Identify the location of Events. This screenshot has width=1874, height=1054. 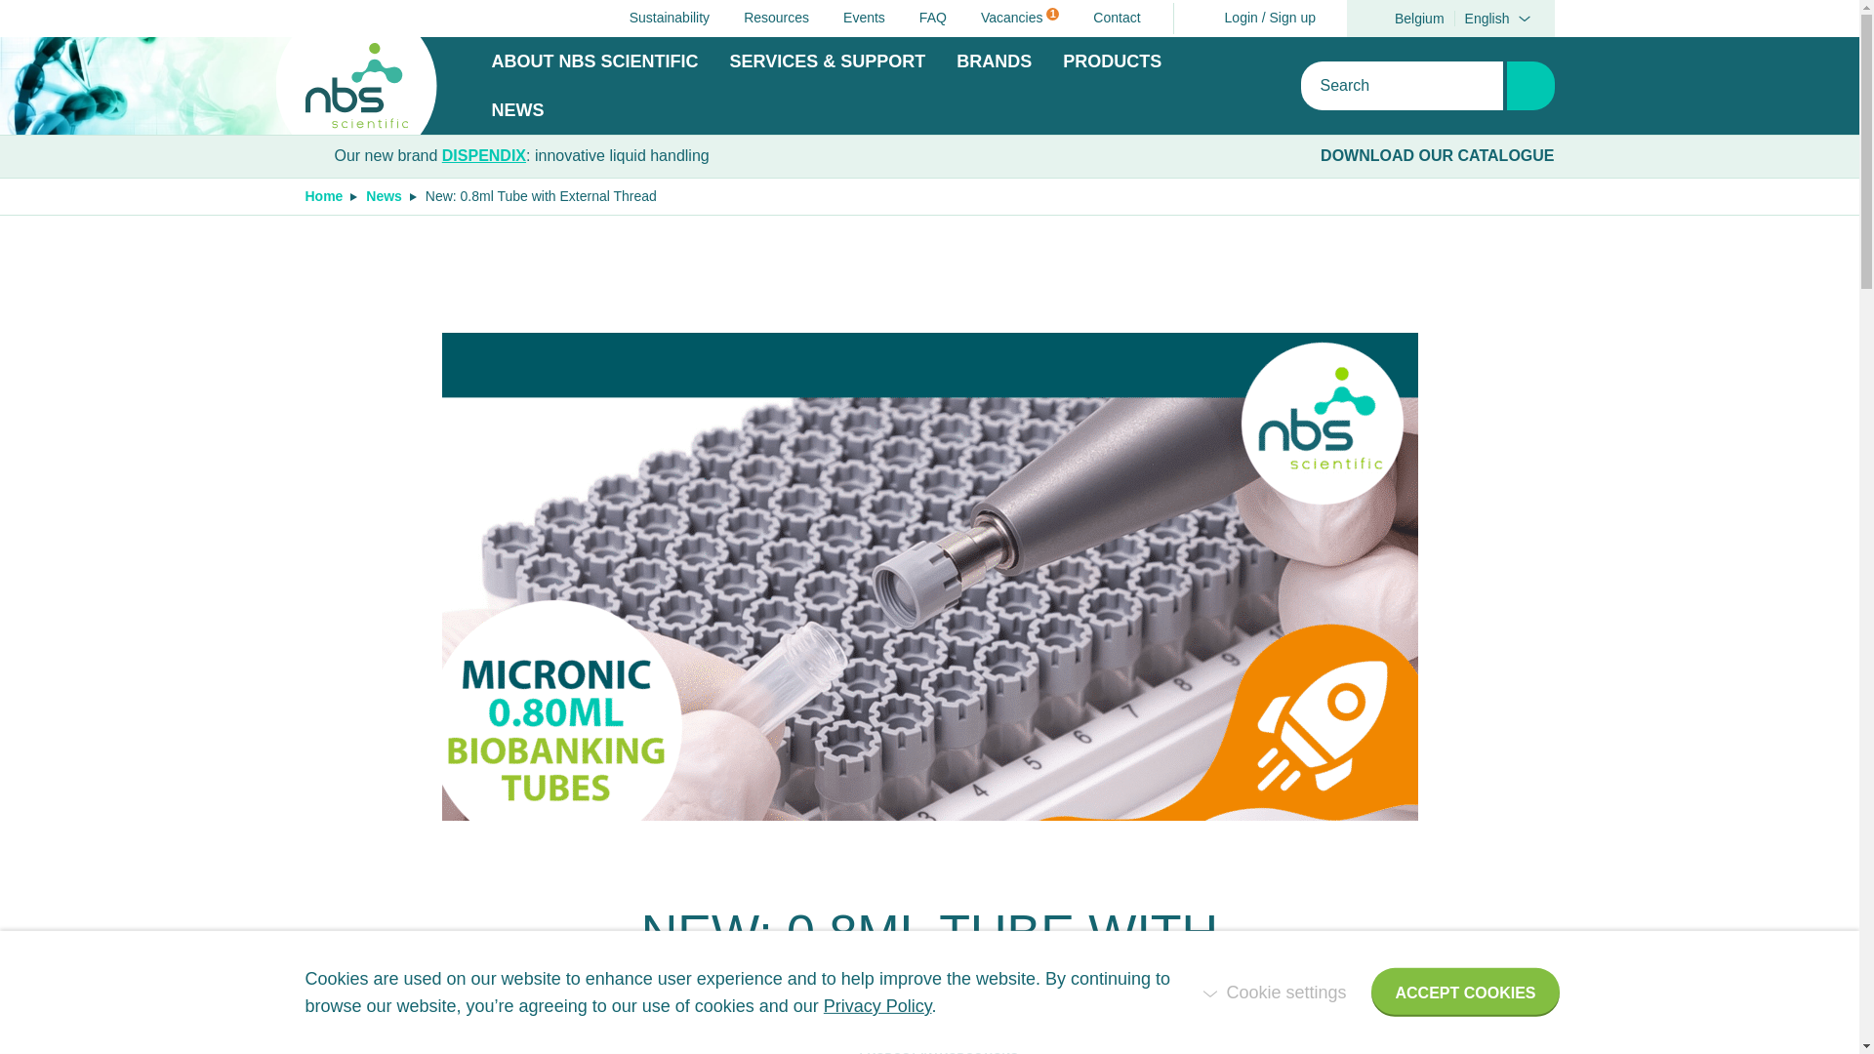
(923, 18).